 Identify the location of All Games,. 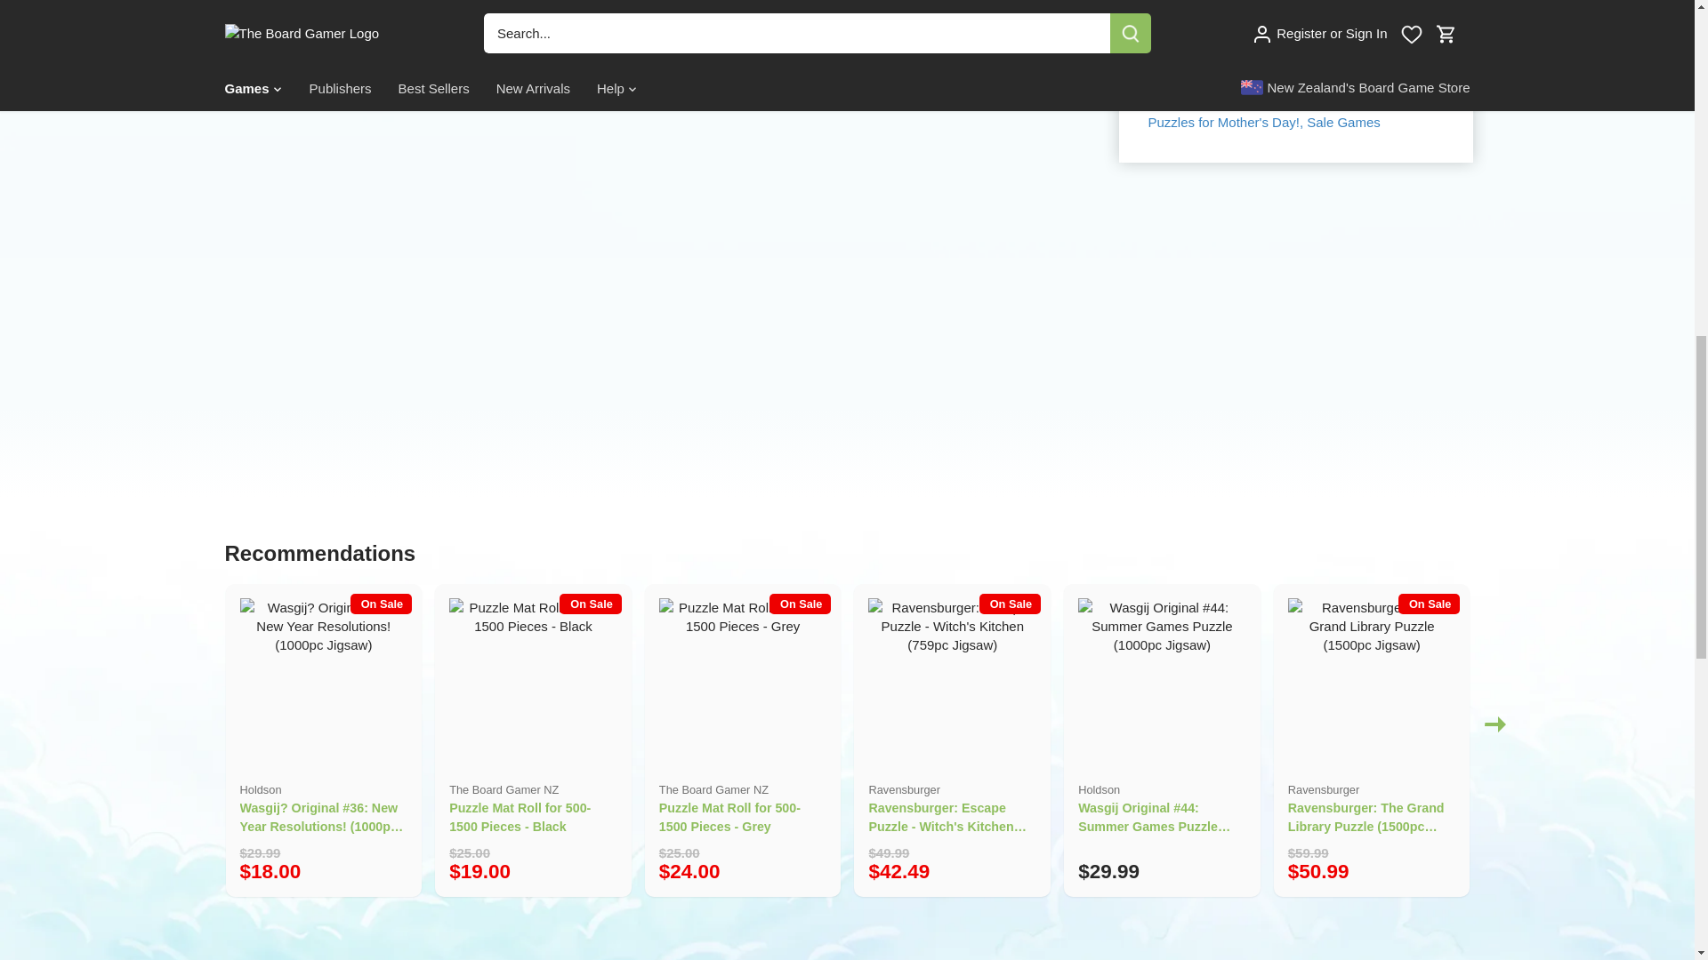
(1256, 80).